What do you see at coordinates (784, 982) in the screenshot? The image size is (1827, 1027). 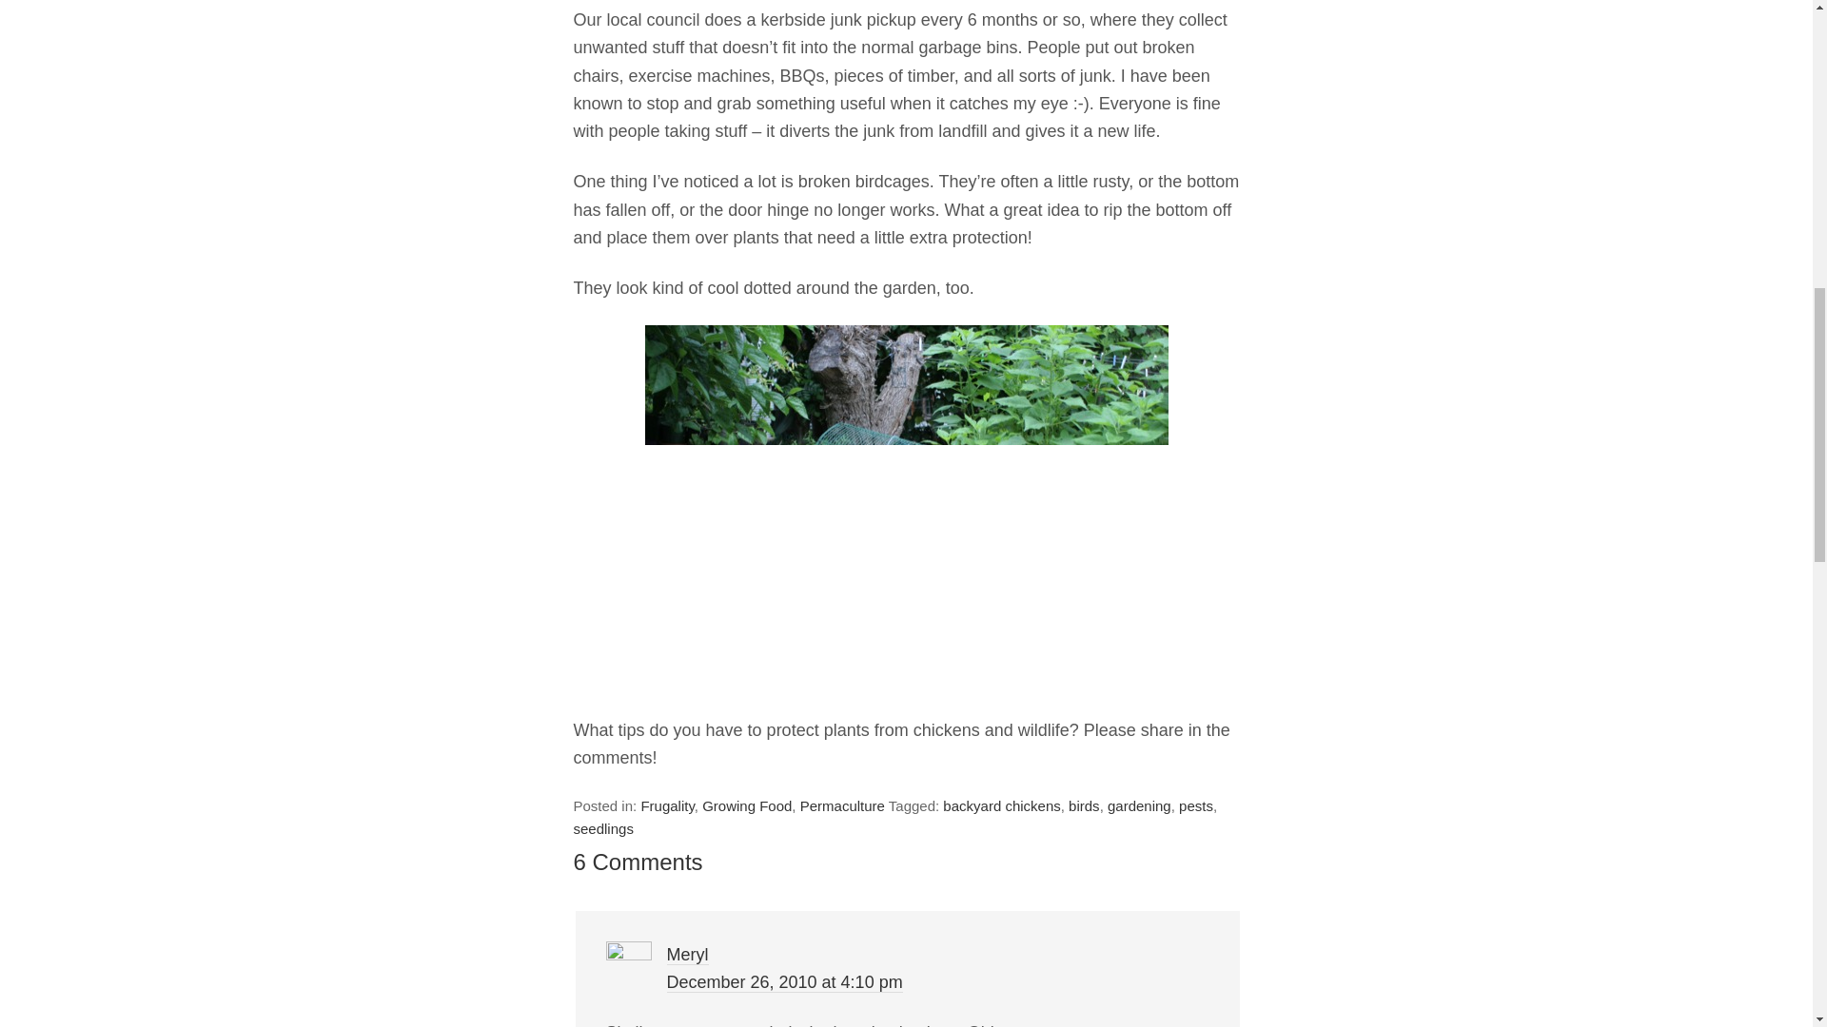 I see `Sunday, December 26, 2010, 4:10 pm` at bounding box center [784, 982].